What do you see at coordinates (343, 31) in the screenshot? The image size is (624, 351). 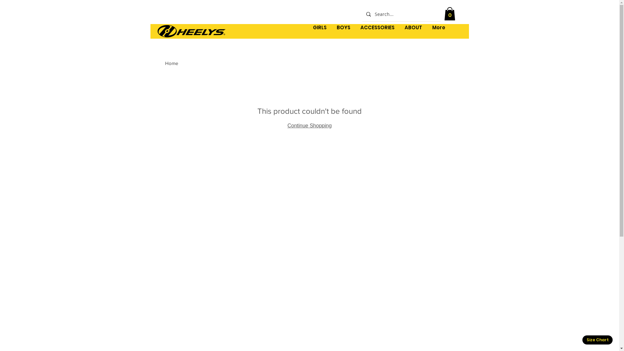 I see `BOYS` at bounding box center [343, 31].